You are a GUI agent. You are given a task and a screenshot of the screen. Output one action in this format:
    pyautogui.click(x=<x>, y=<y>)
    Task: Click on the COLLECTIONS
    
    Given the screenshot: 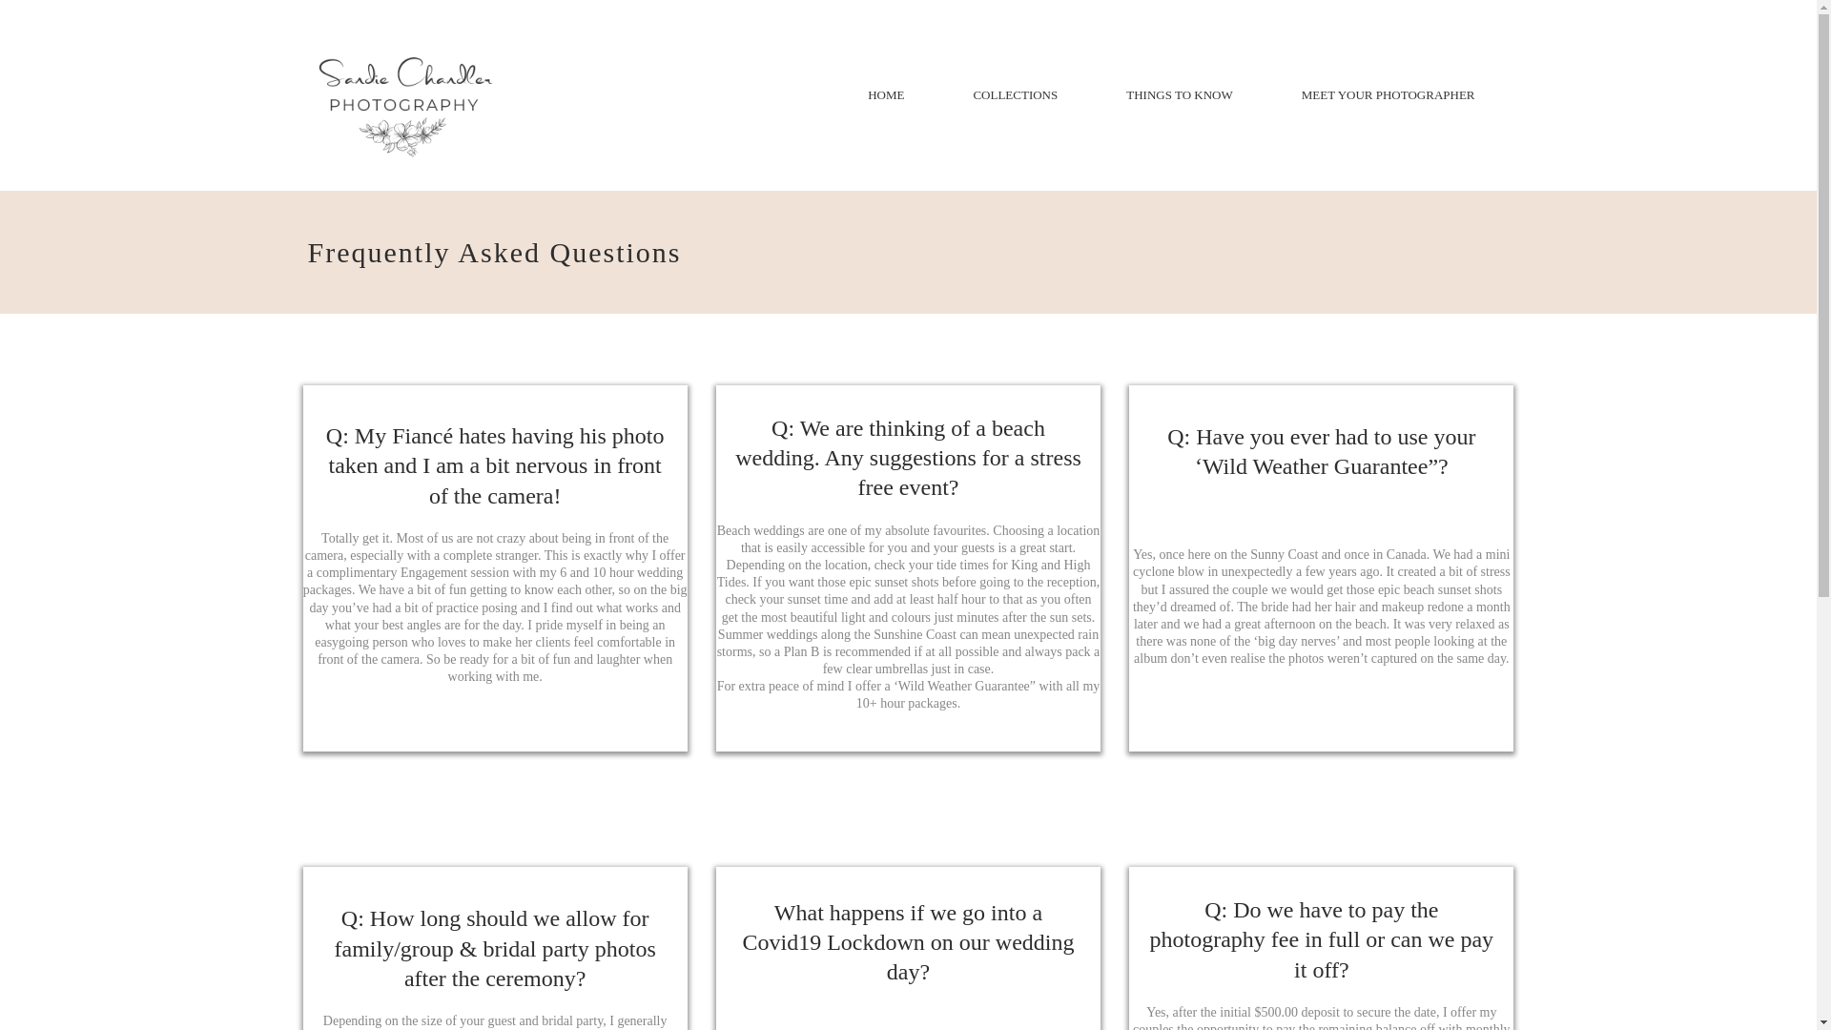 What is the action you would take?
    pyautogui.click(x=1015, y=95)
    